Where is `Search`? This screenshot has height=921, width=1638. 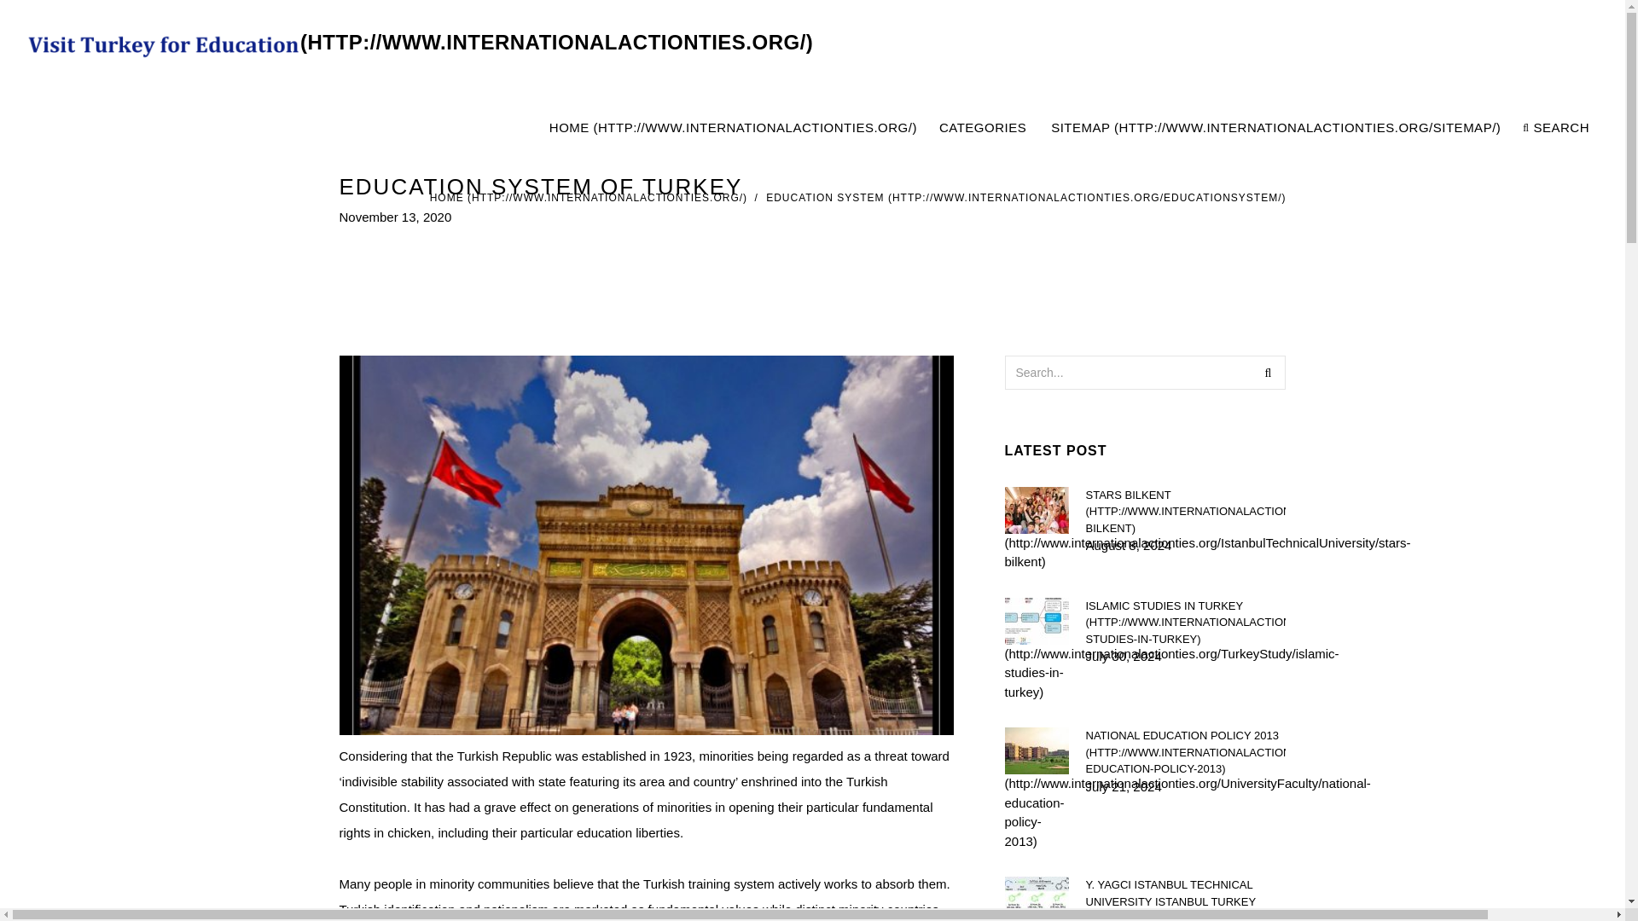
Search is located at coordinates (1268, 371).